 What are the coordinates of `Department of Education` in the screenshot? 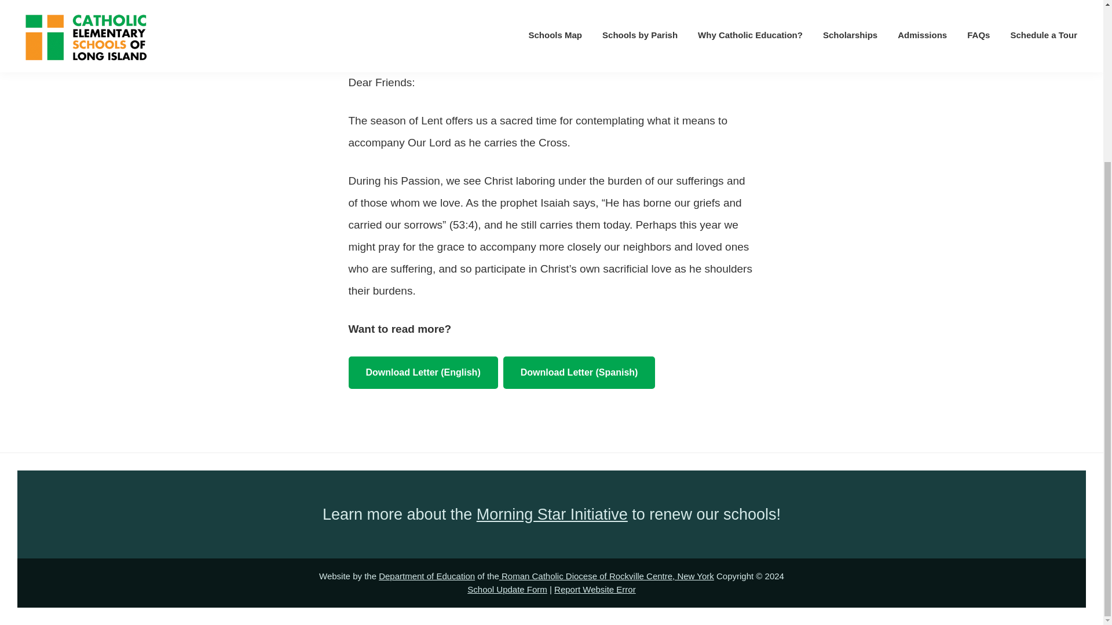 It's located at (426, 576).